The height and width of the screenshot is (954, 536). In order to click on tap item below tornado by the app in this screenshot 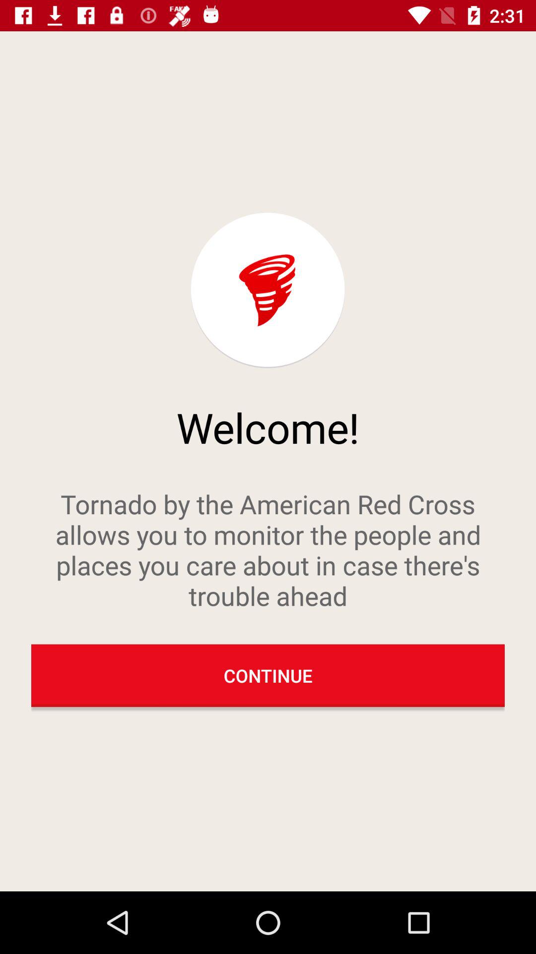, I will do `click(268, 675)`.